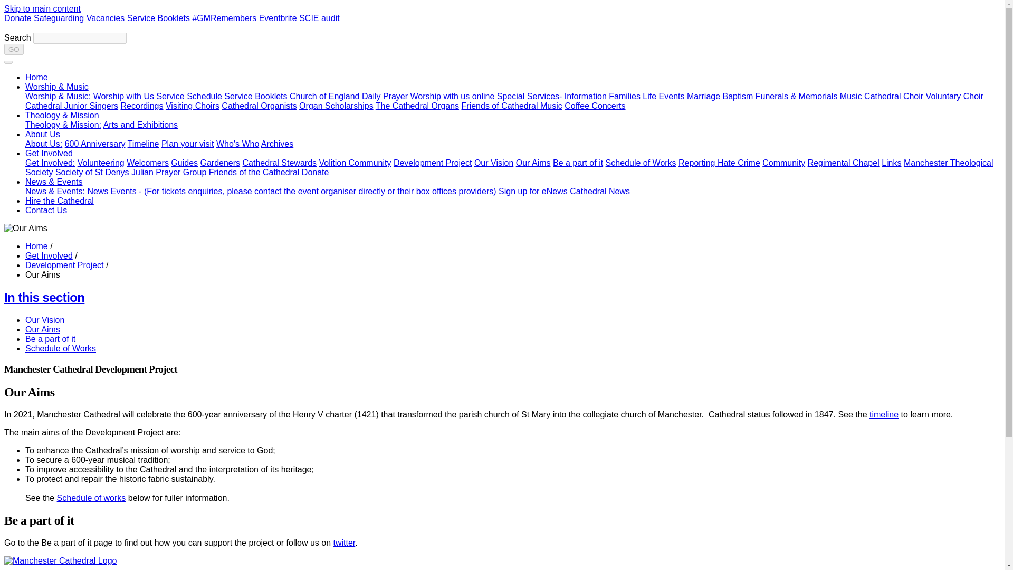  Describe the element at coordinates (954, 96) in the screenshot. I see `Voluntary Choir` at that location.